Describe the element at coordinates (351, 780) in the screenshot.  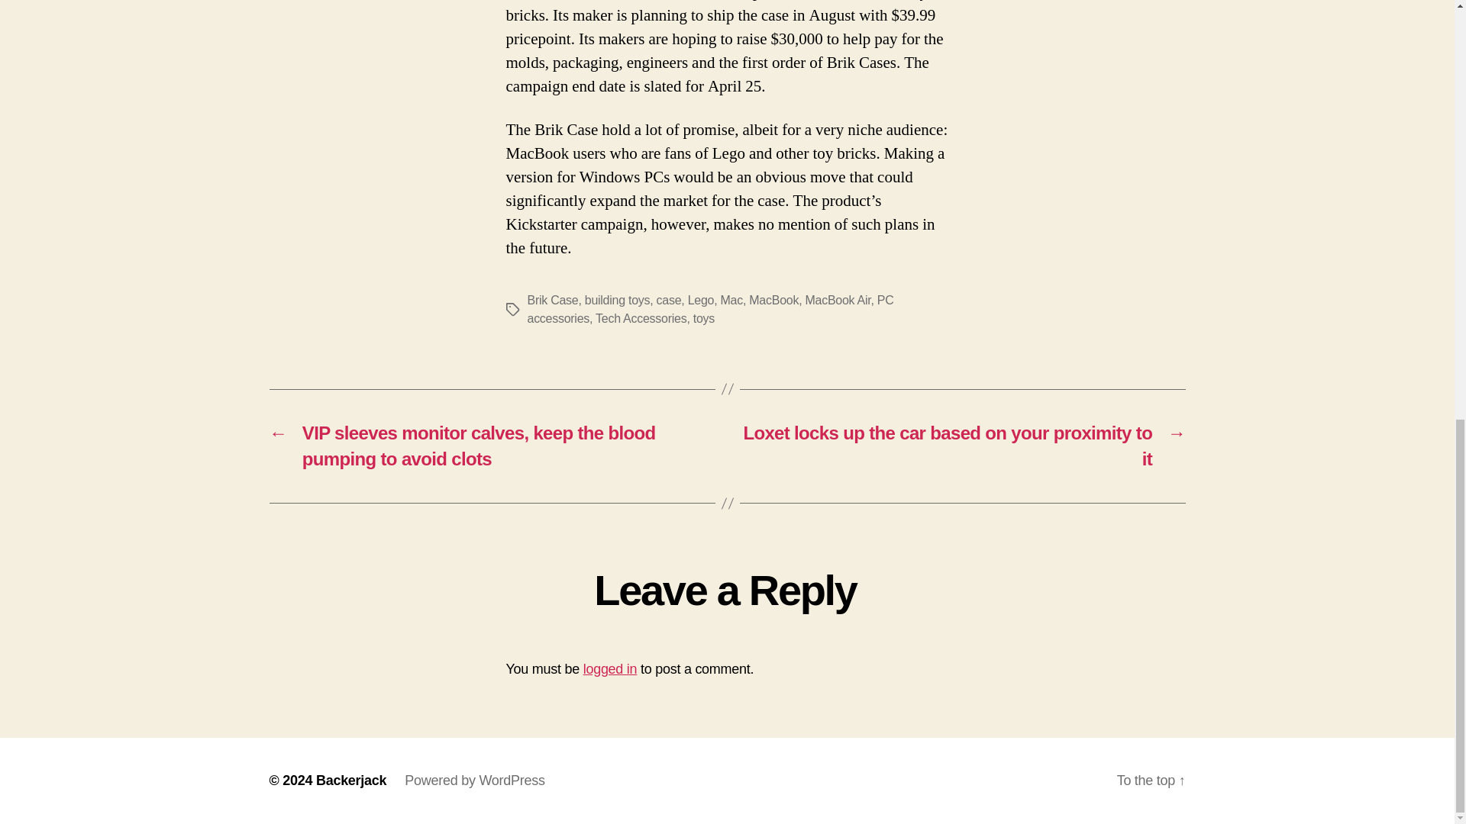
I see `Backerjack` at that location.